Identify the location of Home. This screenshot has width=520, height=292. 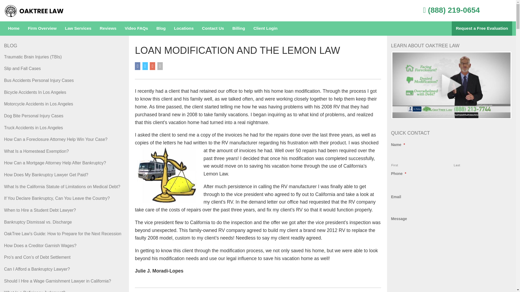
(14, 28).